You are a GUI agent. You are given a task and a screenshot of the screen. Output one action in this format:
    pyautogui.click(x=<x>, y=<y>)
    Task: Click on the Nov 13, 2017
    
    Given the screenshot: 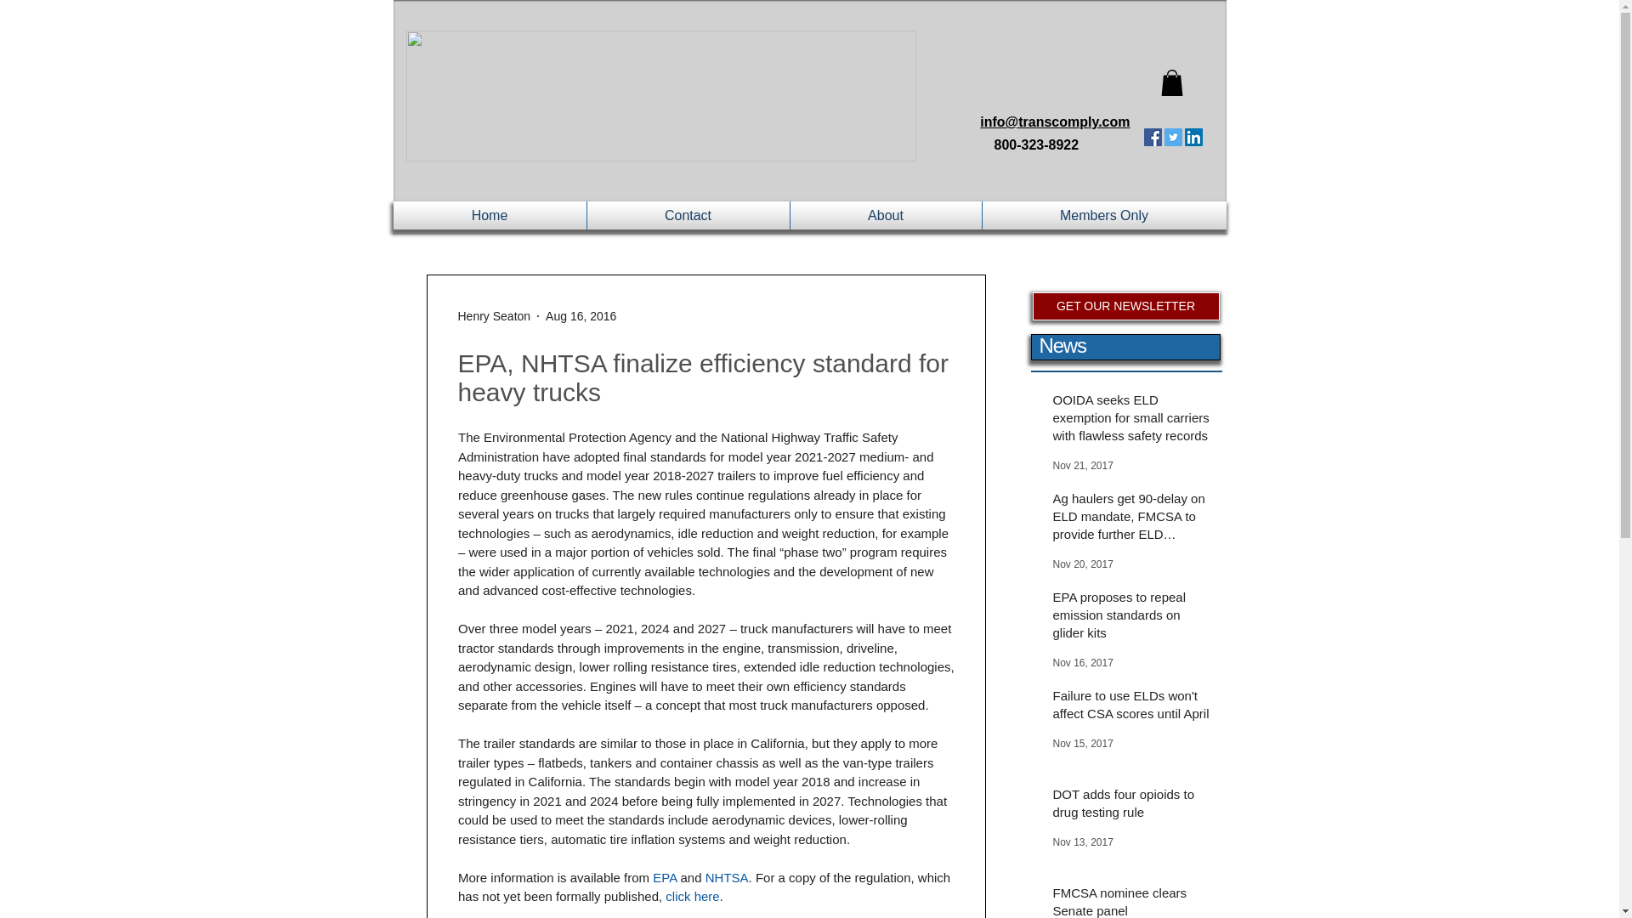 What is the action you would take?
    pyautogui.click(x=1083, y=841)
    